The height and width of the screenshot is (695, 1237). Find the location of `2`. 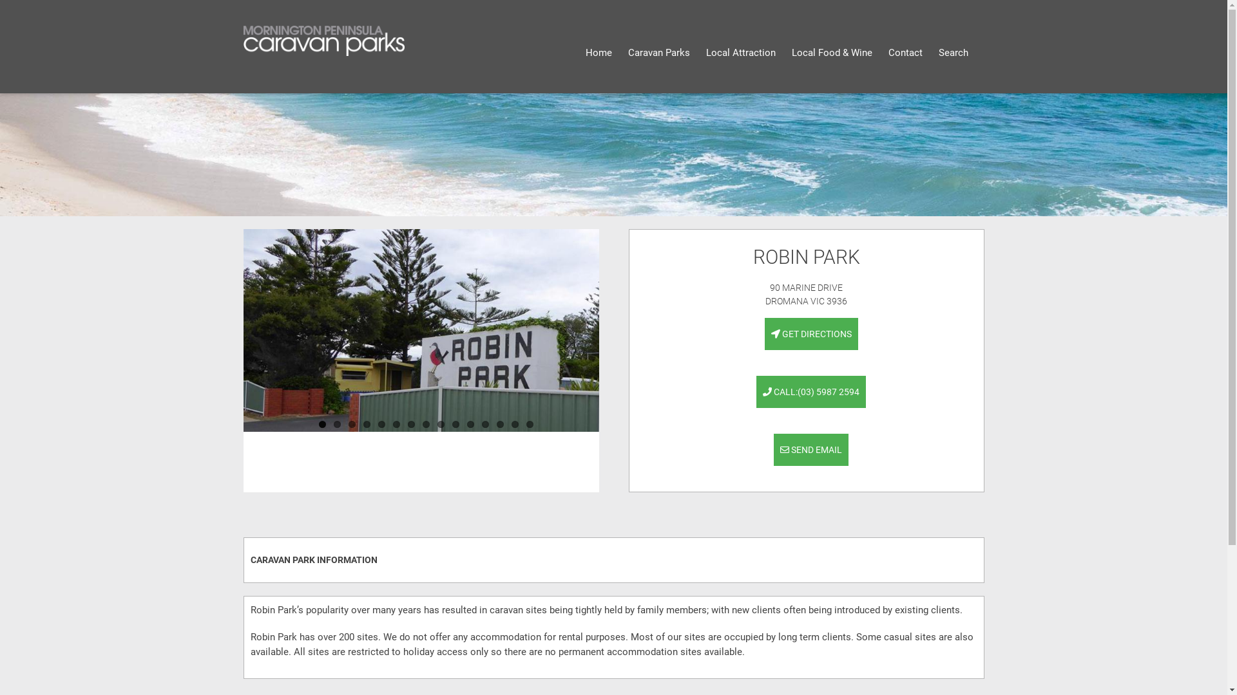

2 is located at coordinates (338, 425).